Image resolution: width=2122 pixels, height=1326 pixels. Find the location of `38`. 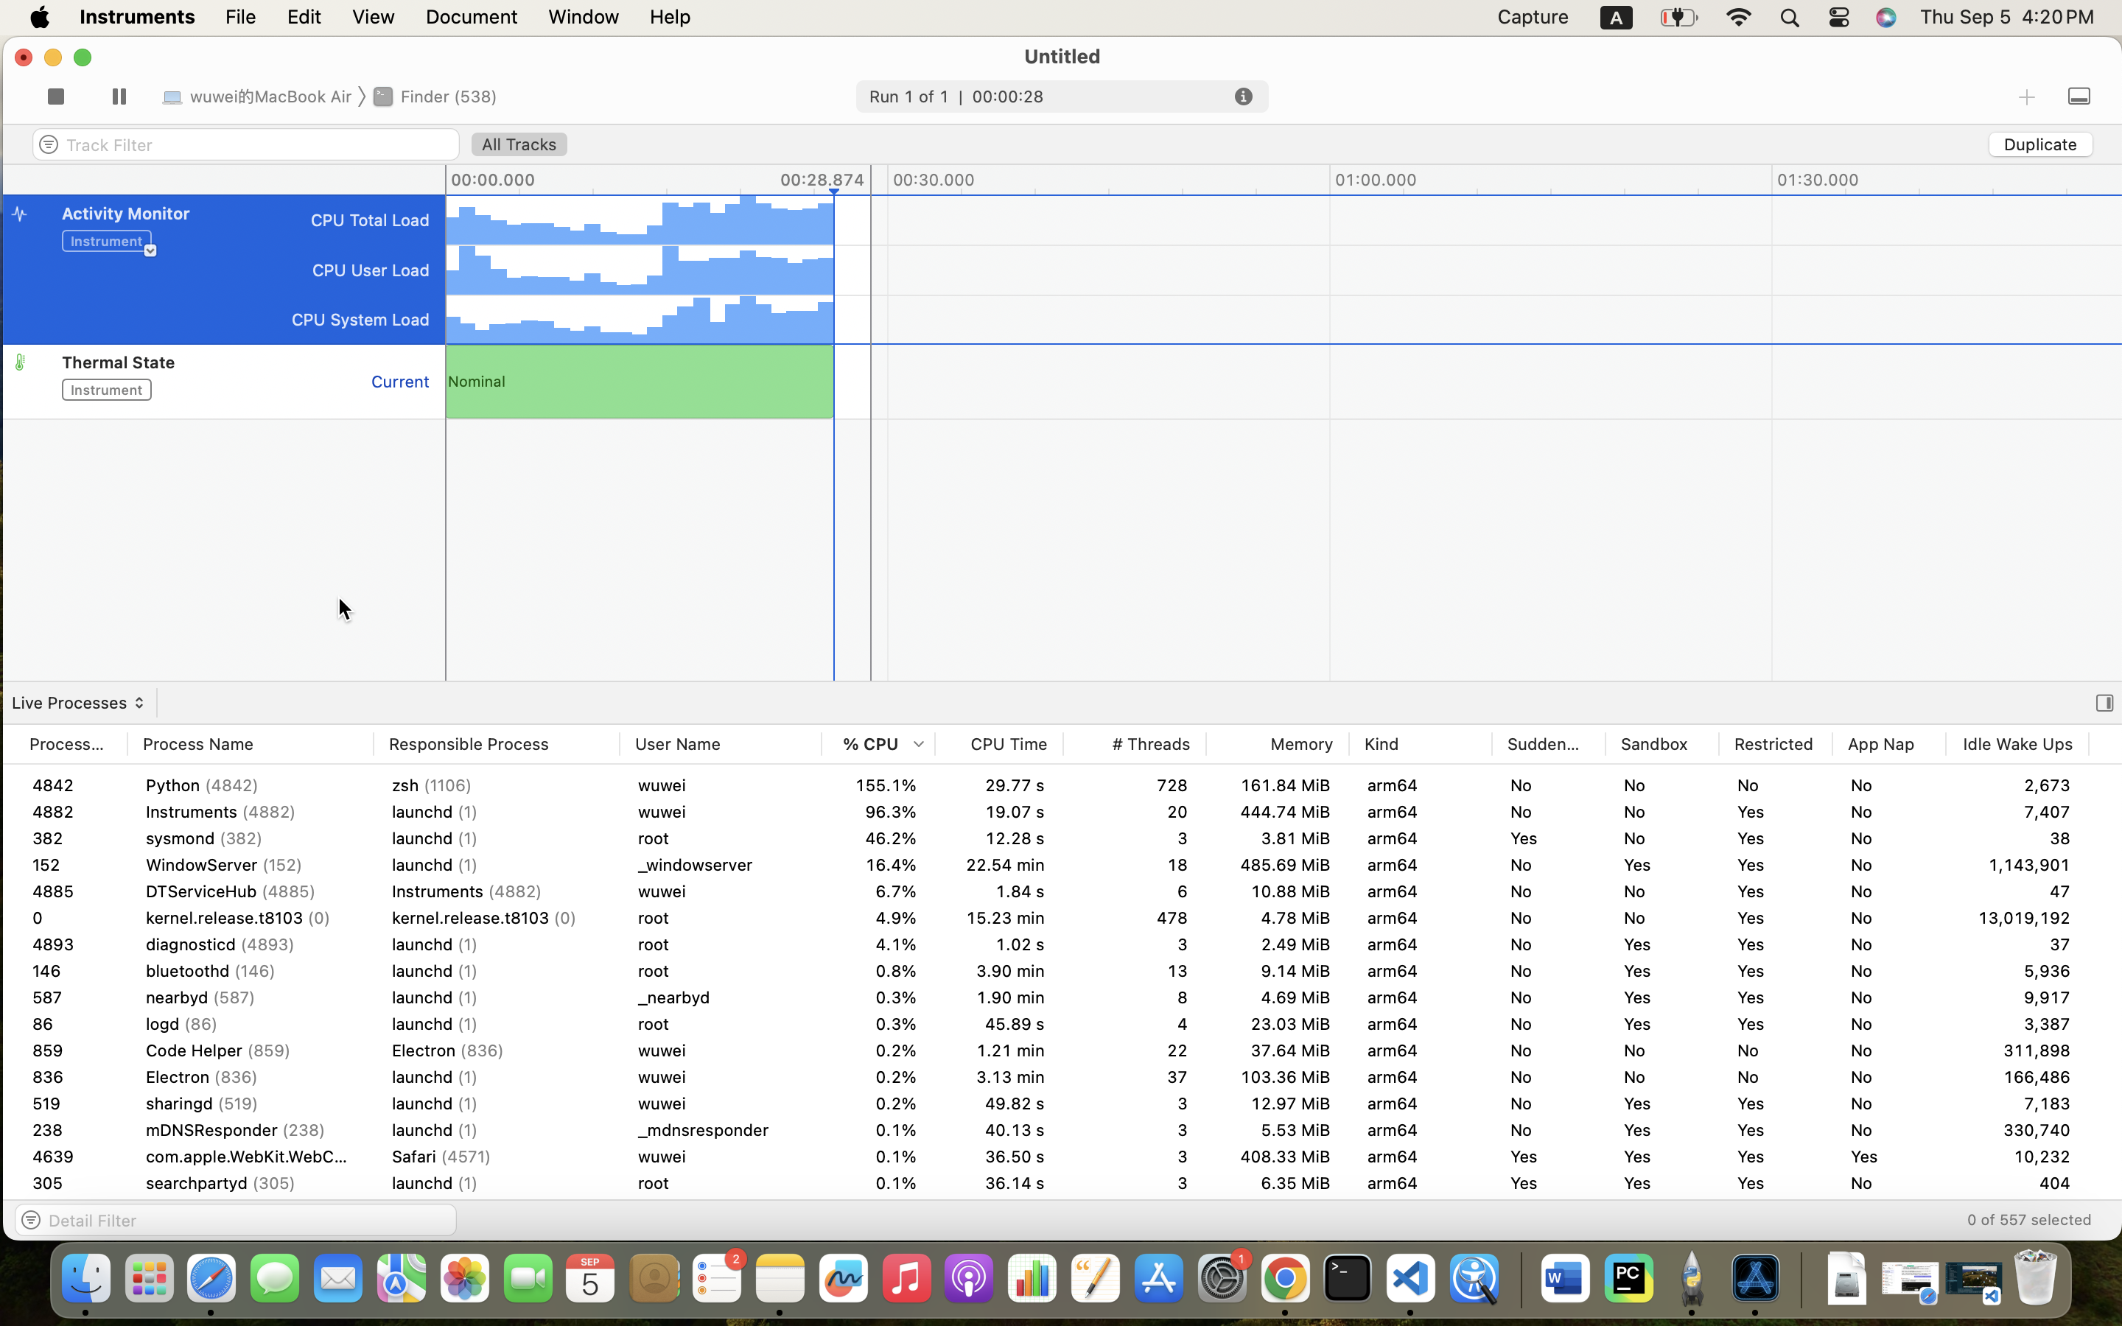

38 is located at coordinates (2017, 838).